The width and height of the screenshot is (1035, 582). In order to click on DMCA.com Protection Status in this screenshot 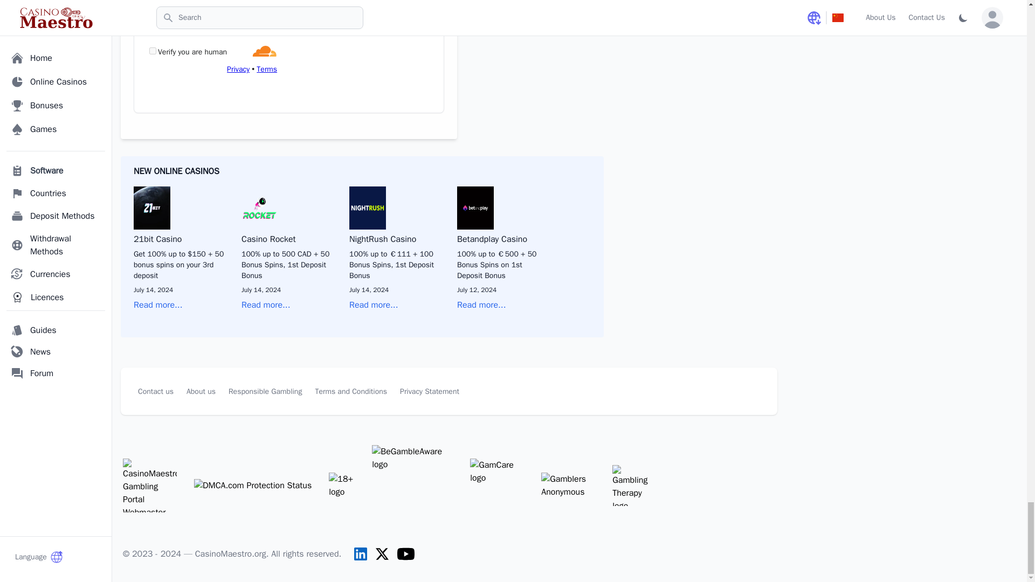, I will do `click(252, 485)`.